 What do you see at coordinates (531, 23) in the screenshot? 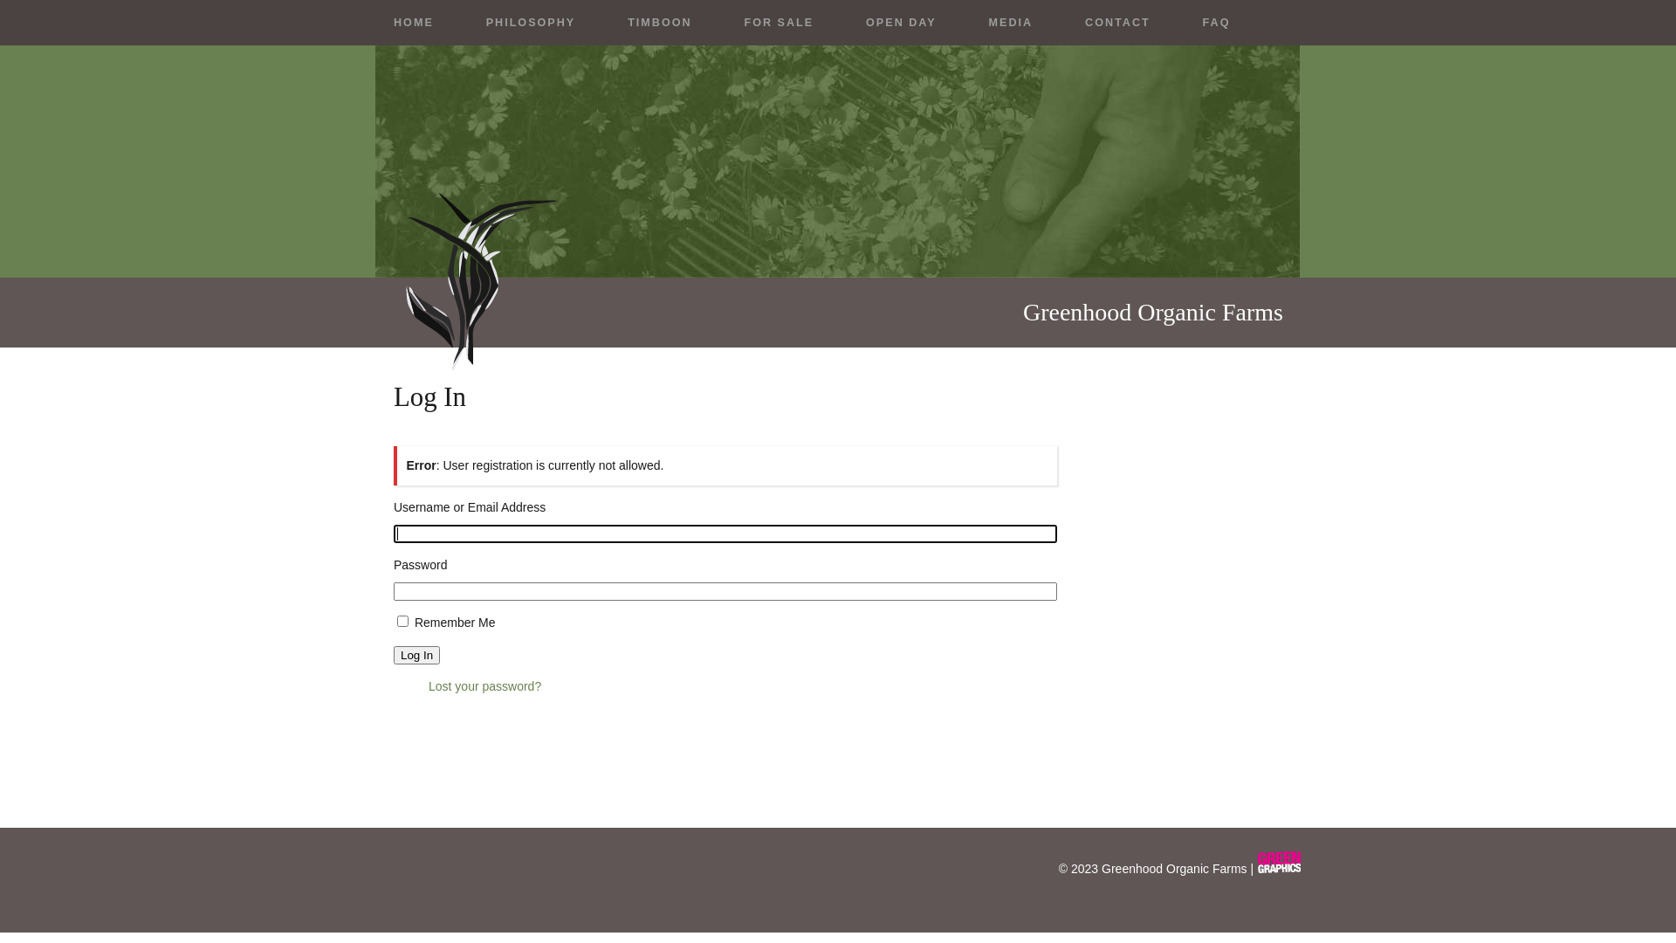
I see `PHILOSOPHY` at bounding box center [531, 23].